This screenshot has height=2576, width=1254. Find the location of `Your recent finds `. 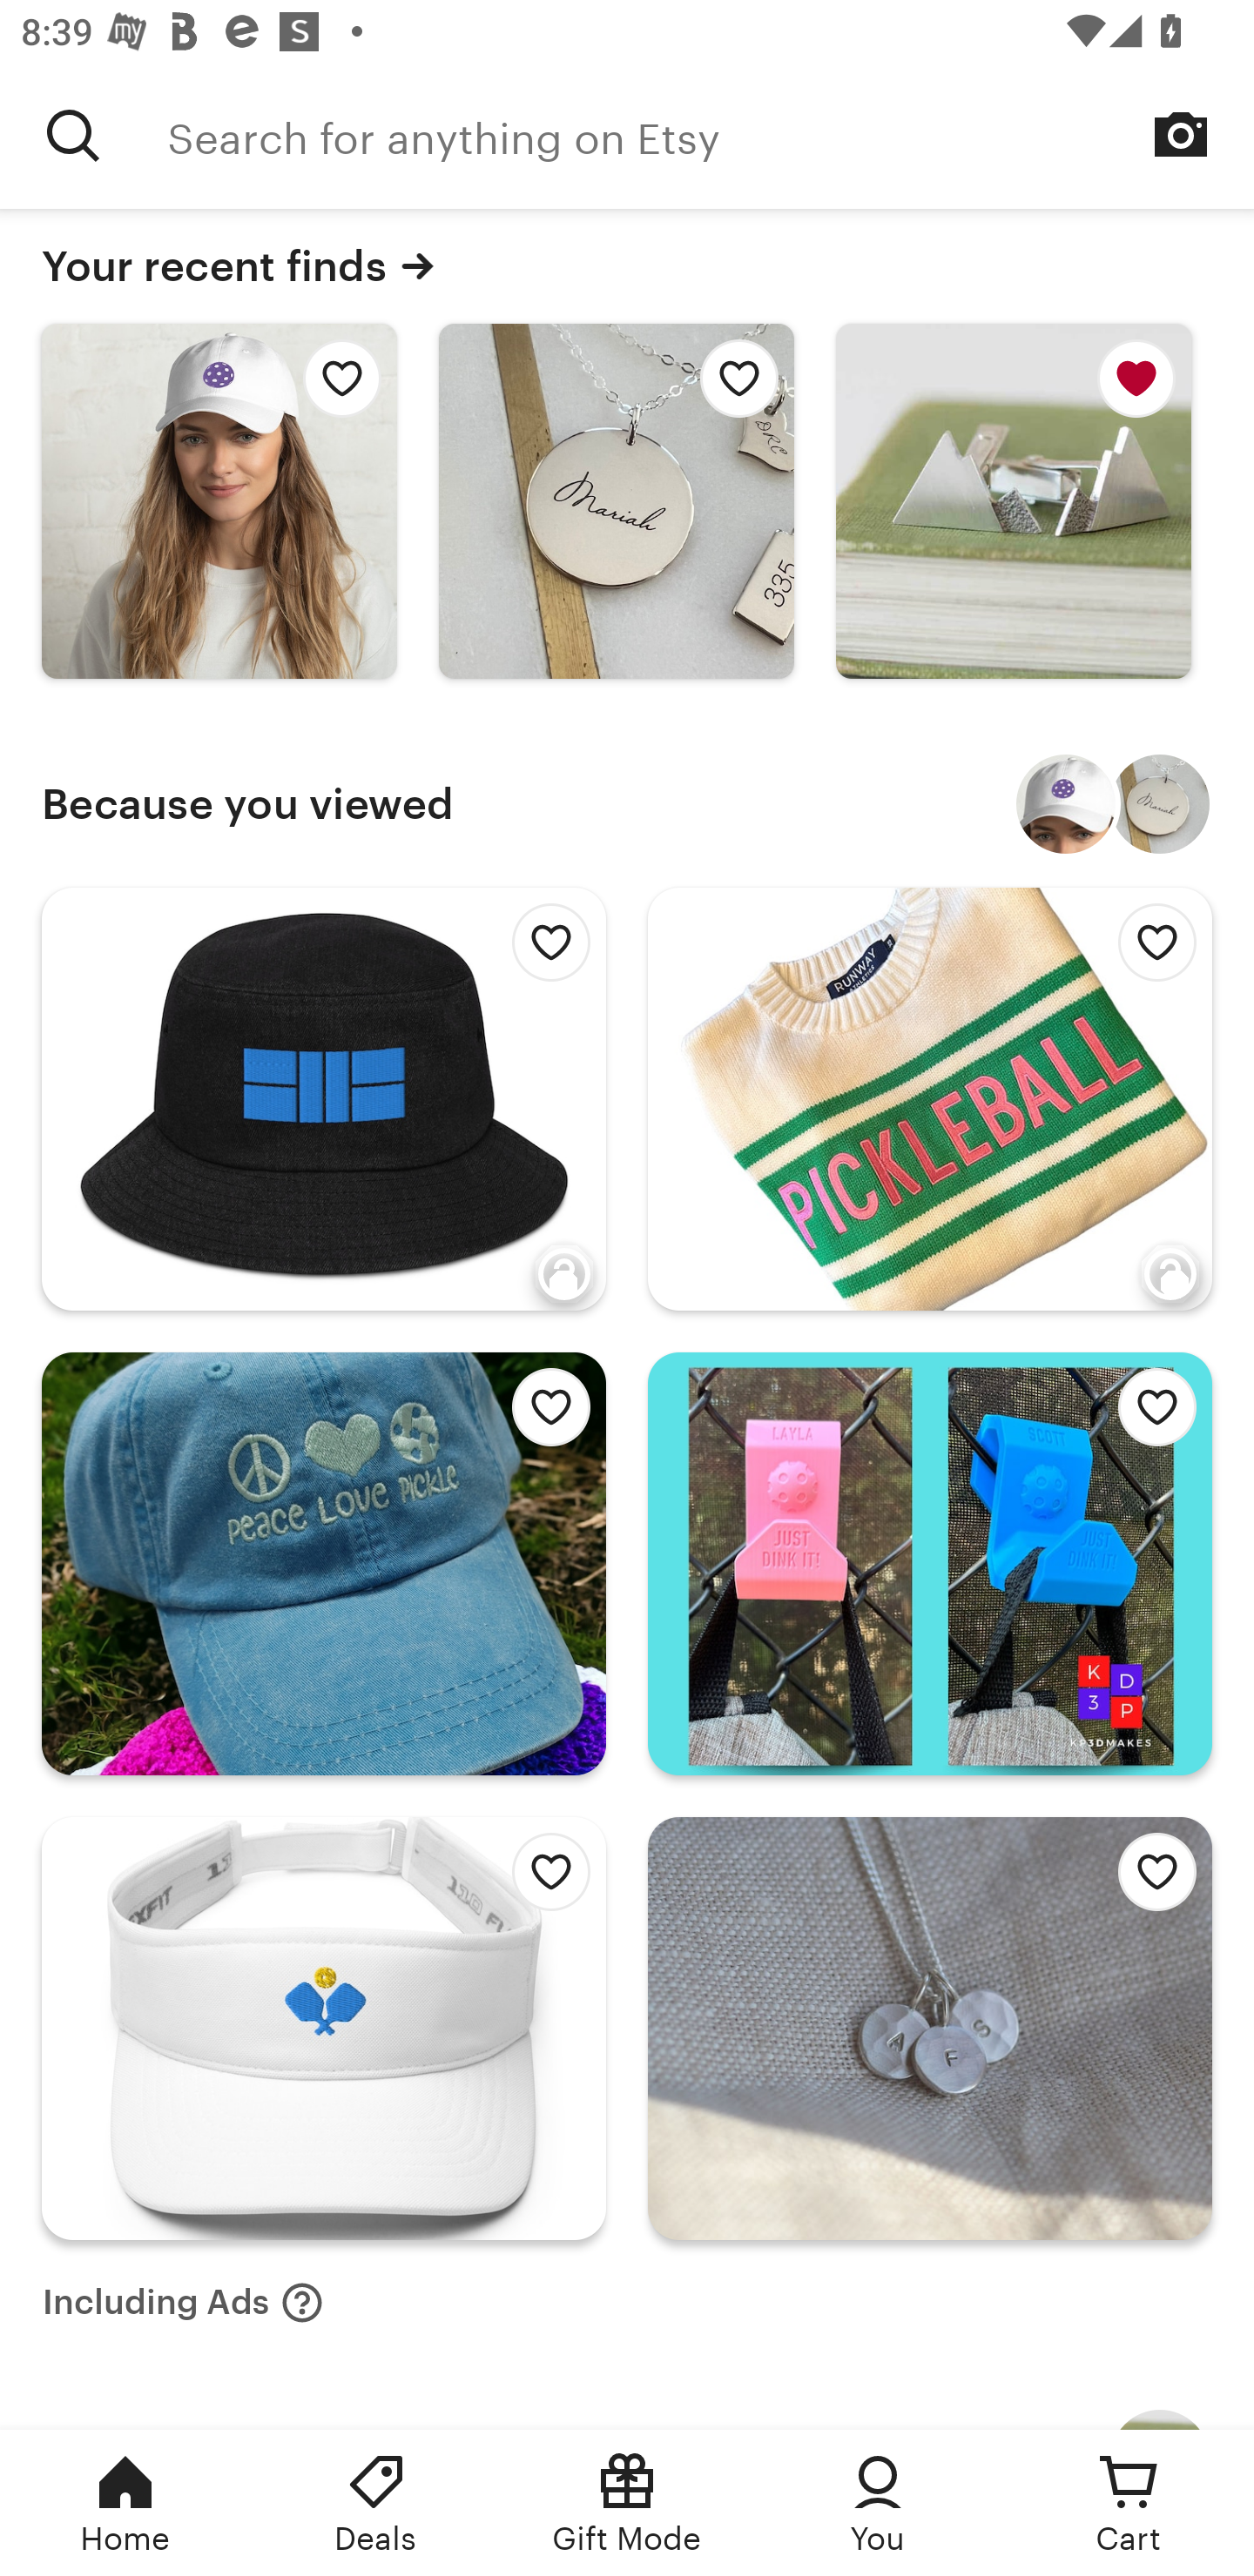

Your recent finds  is located at coordinates (627, 266).